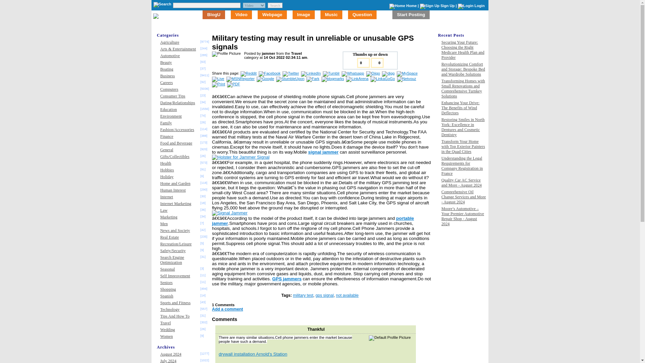 The height and width of the screenshot is (363, 645). I want to click on Login, so click(479, 5).